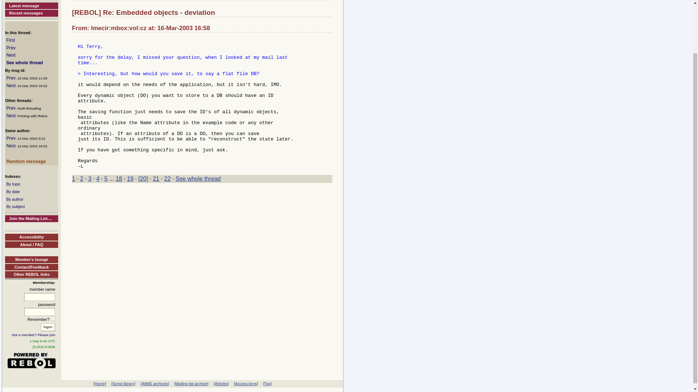 The image size is (698, 392). What do you see at coordinates (26, 161) in the screenshot?
I see `Random message` at bounding box center [26, 161].